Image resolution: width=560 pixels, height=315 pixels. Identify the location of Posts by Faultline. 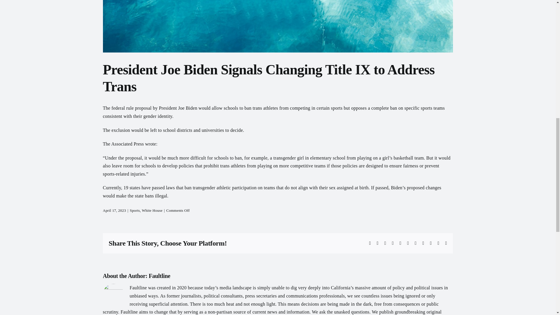
(159, 276).